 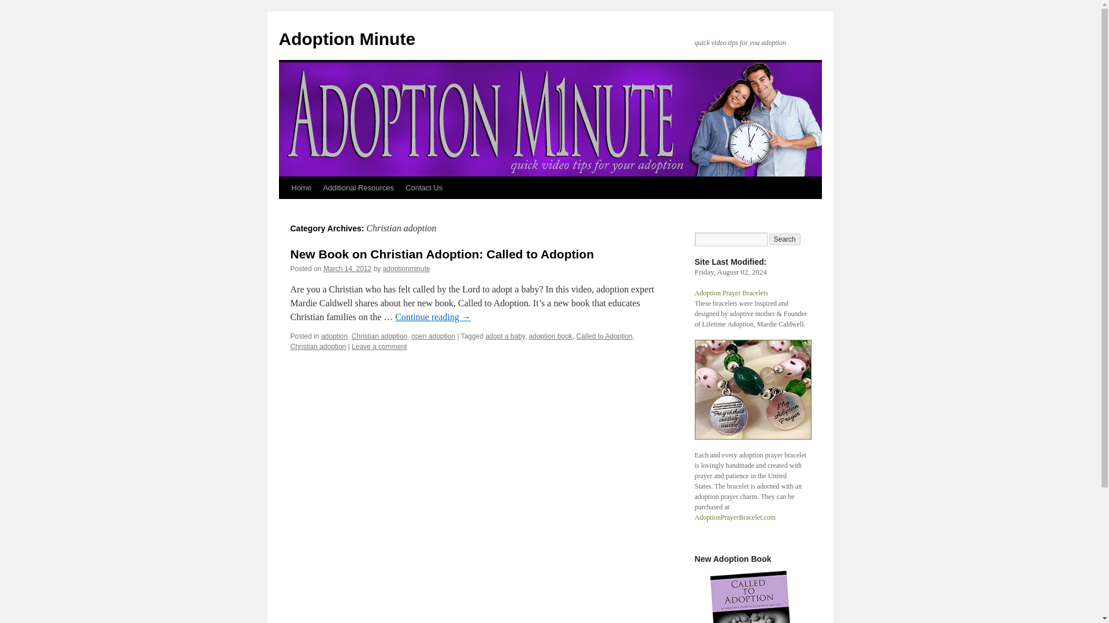 I want to click on Additional Resources, so click(x=358, y=187).